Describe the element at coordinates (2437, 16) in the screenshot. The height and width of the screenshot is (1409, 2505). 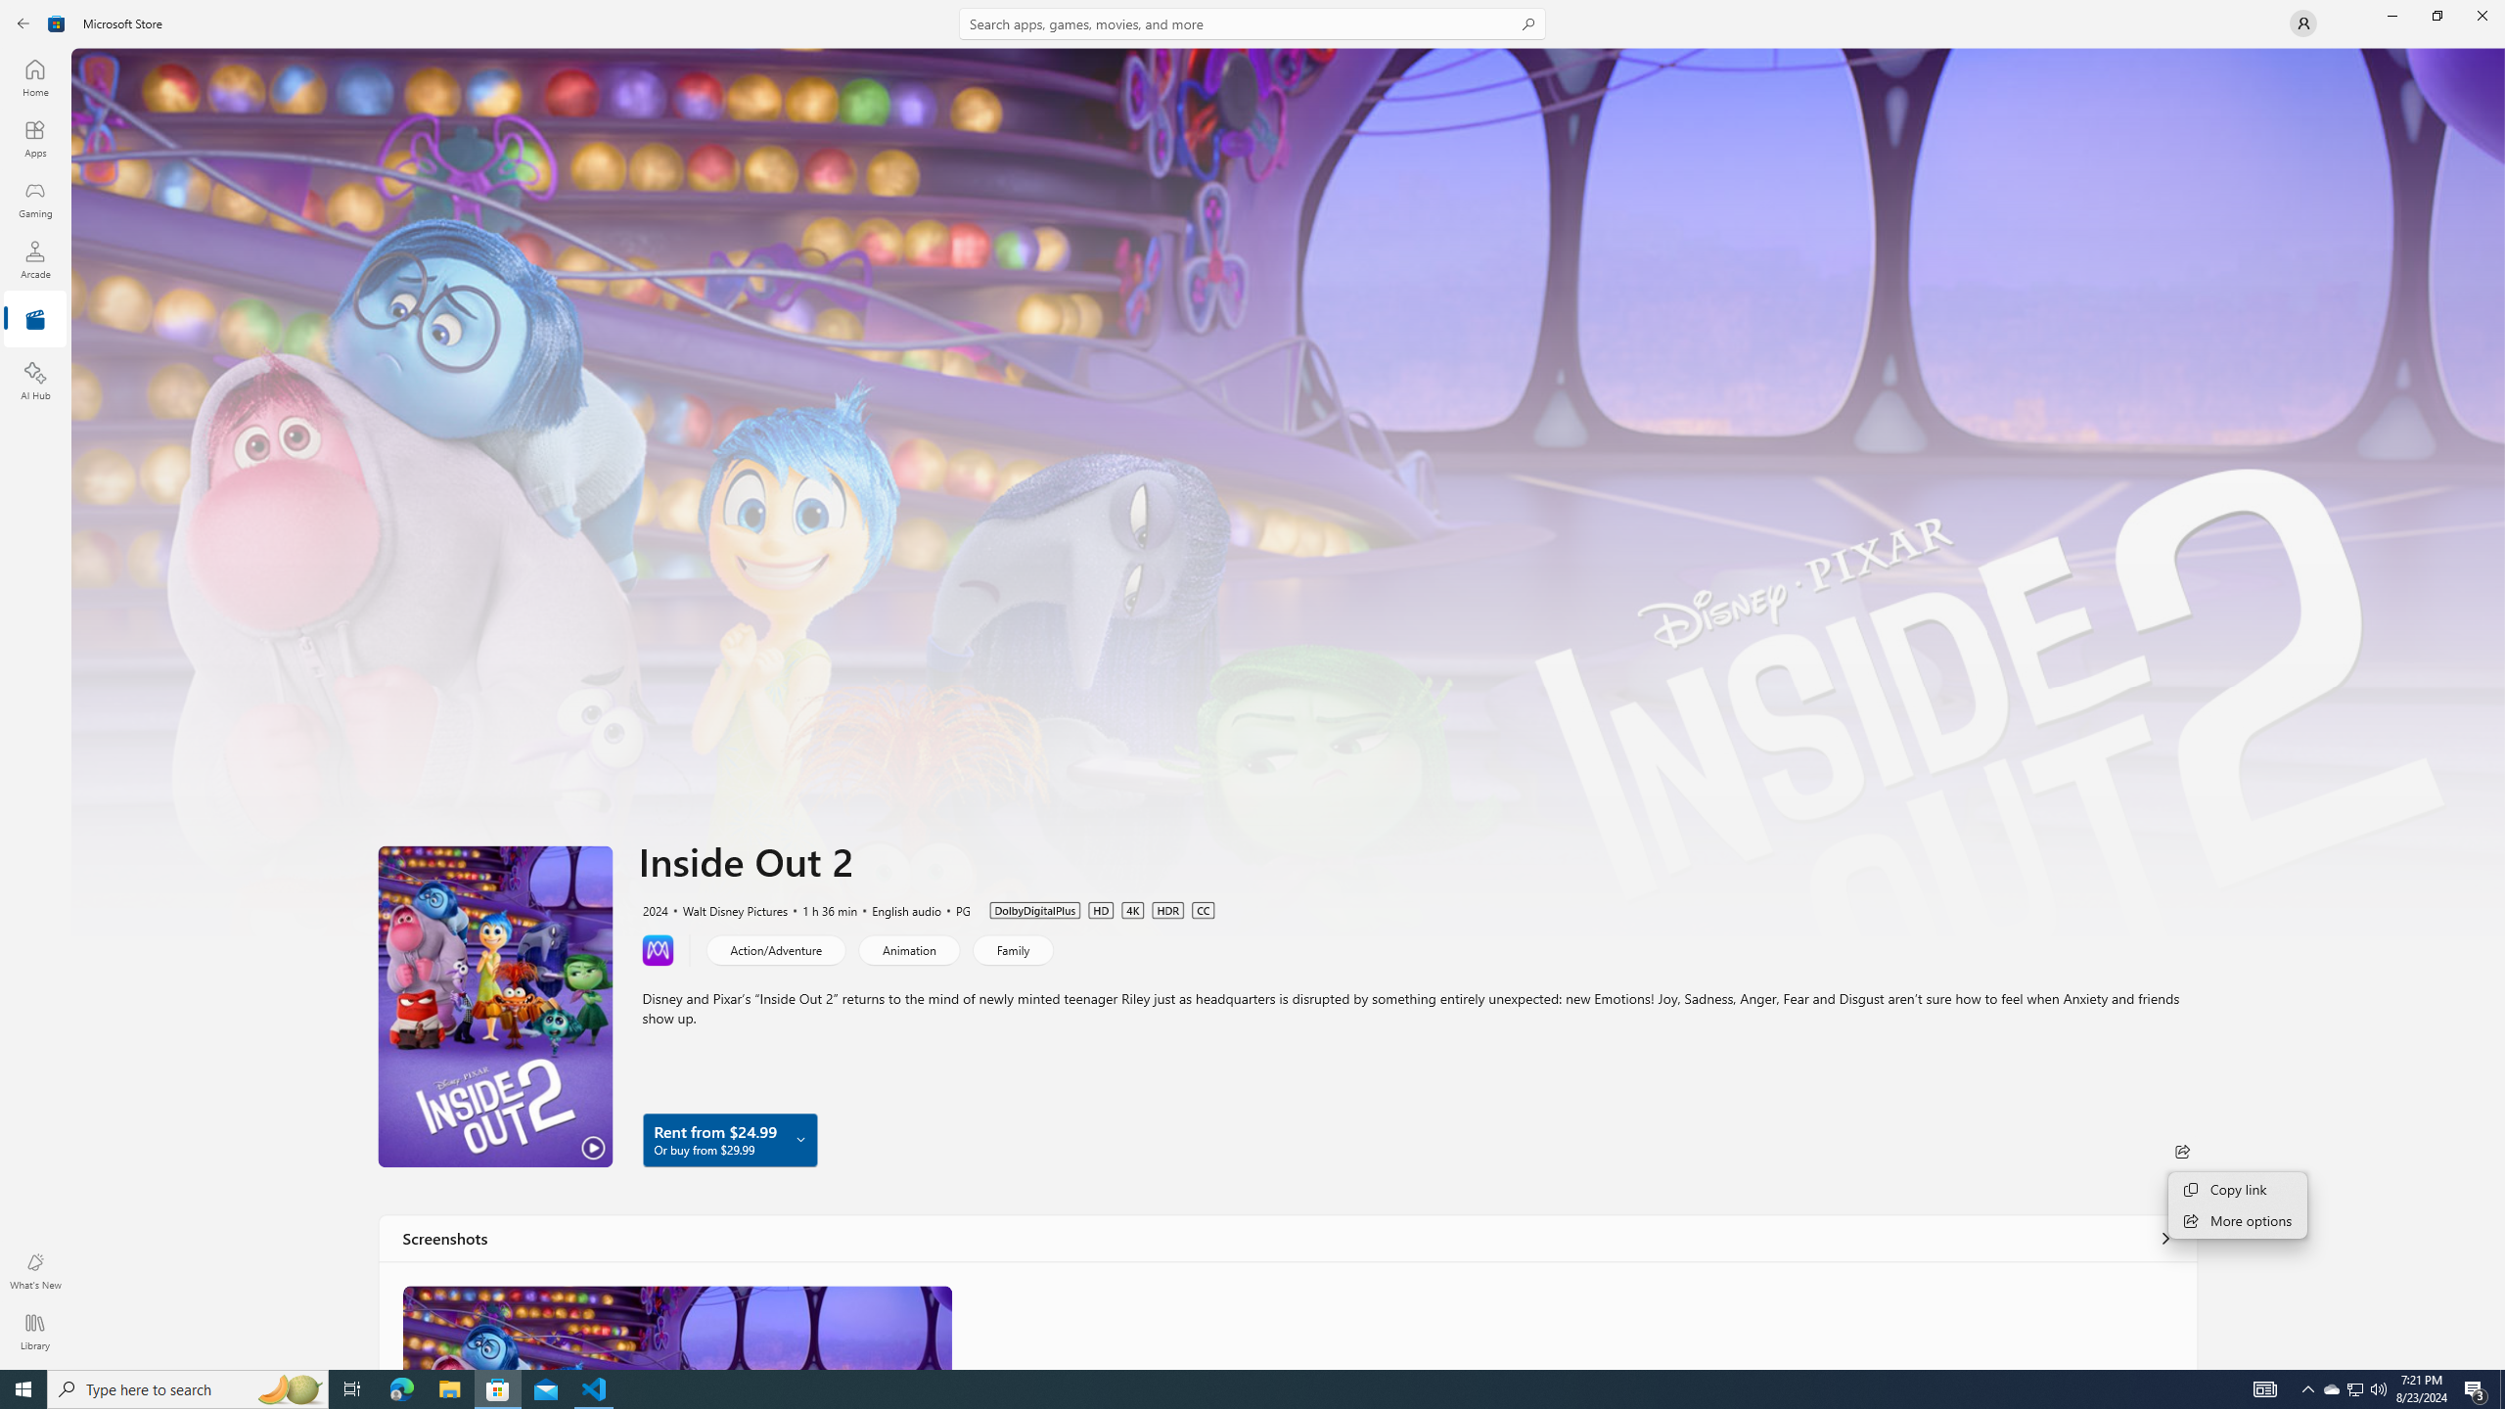
I see `Restore Microsoft Store` at that location.